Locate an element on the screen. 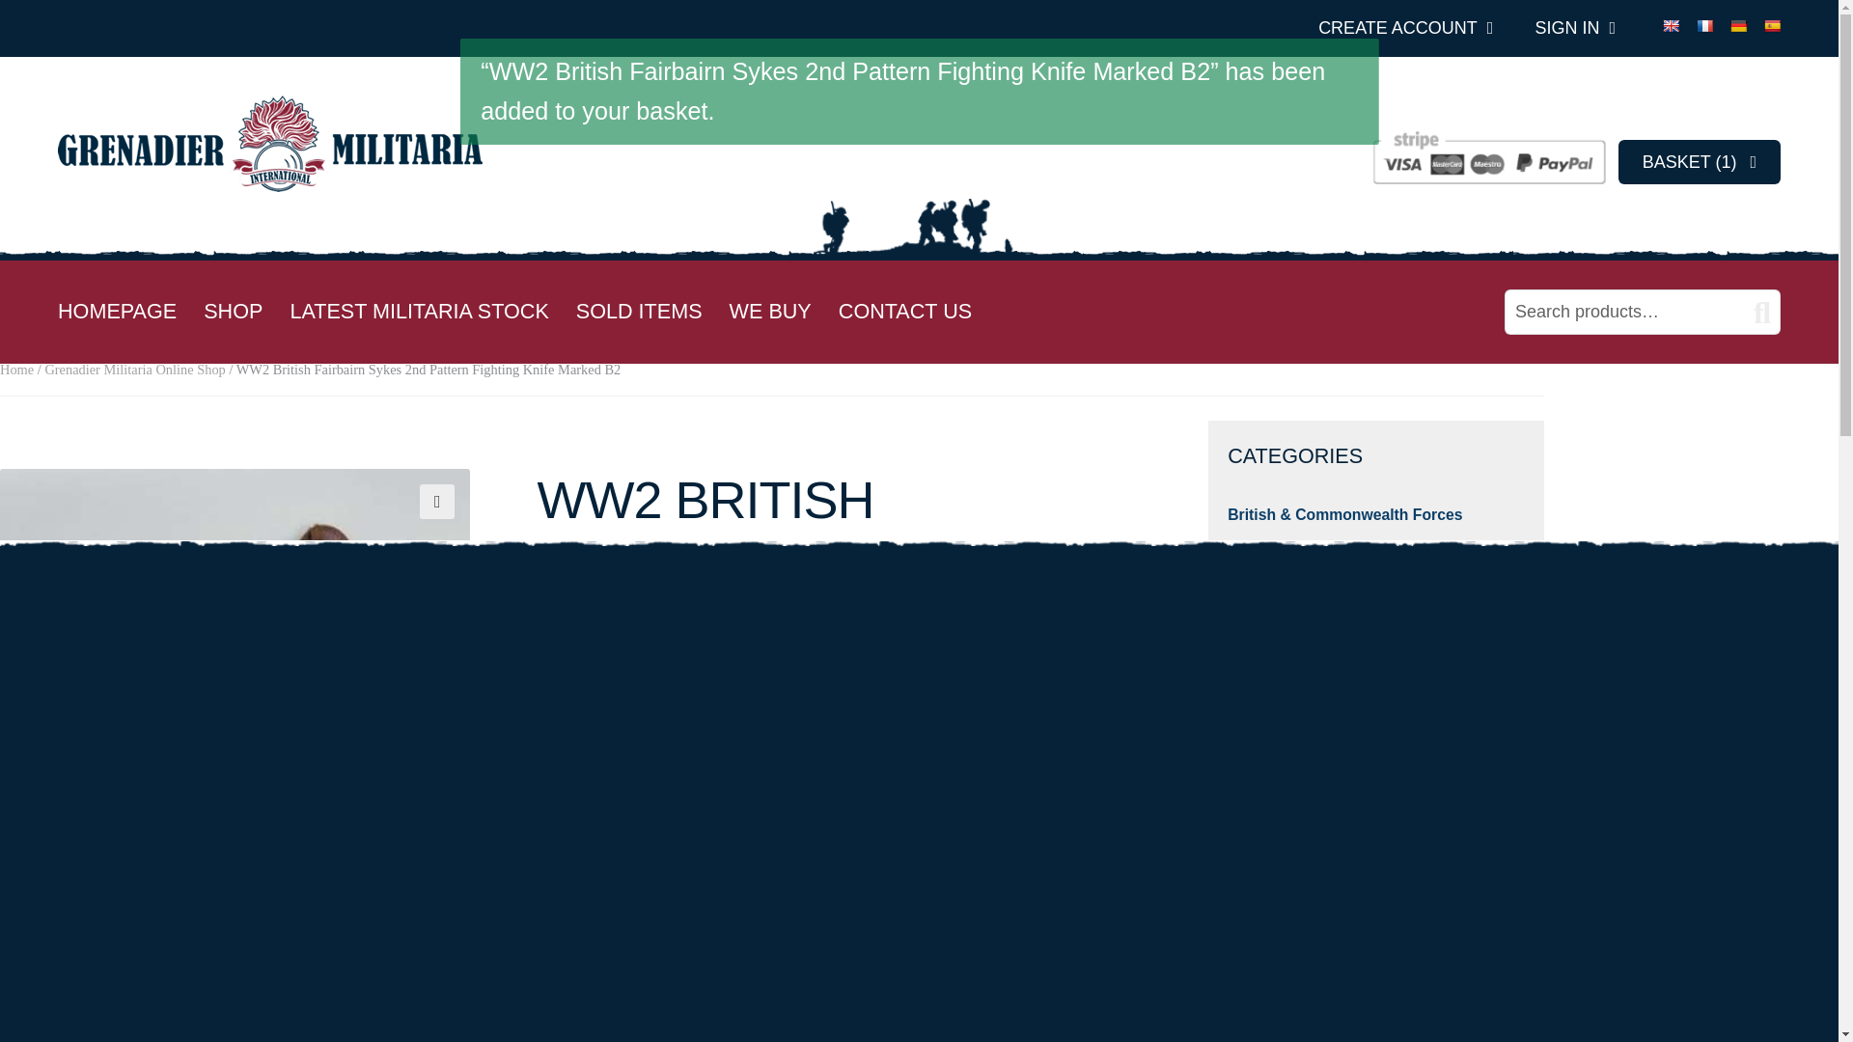 The height and width of the screenshot is (1042, 1853). Grenadier Militaria Online Shop is located at coordinates (134, 369).